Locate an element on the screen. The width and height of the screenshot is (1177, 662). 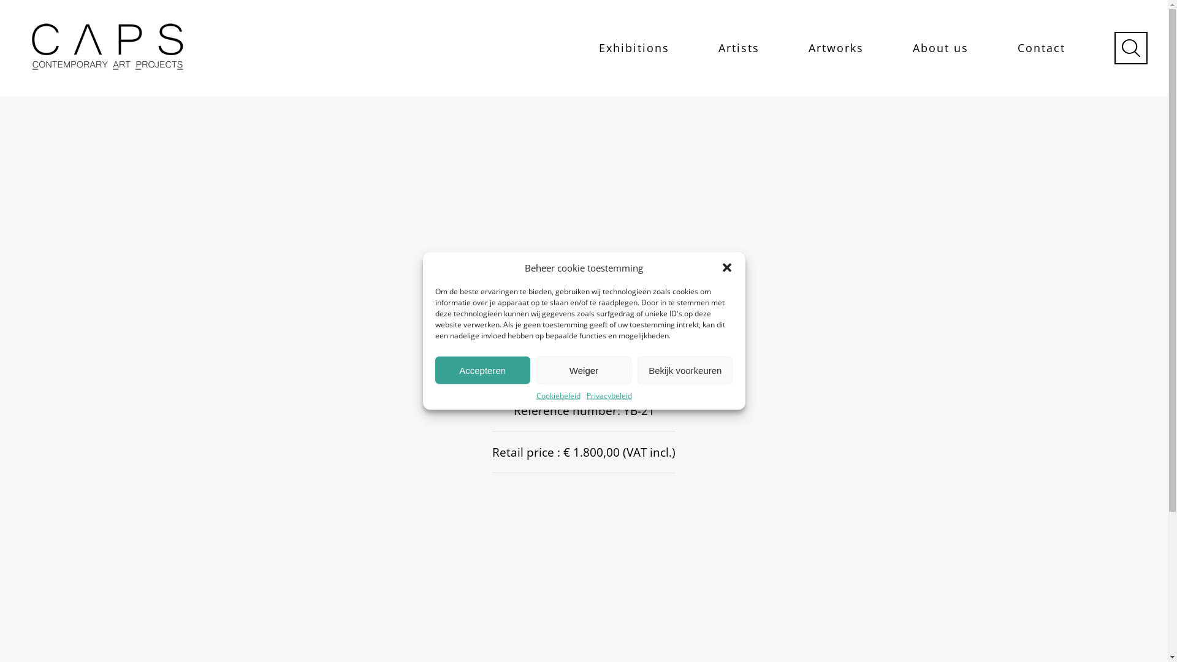
Exhibitions is located at coordinates (634, 48).